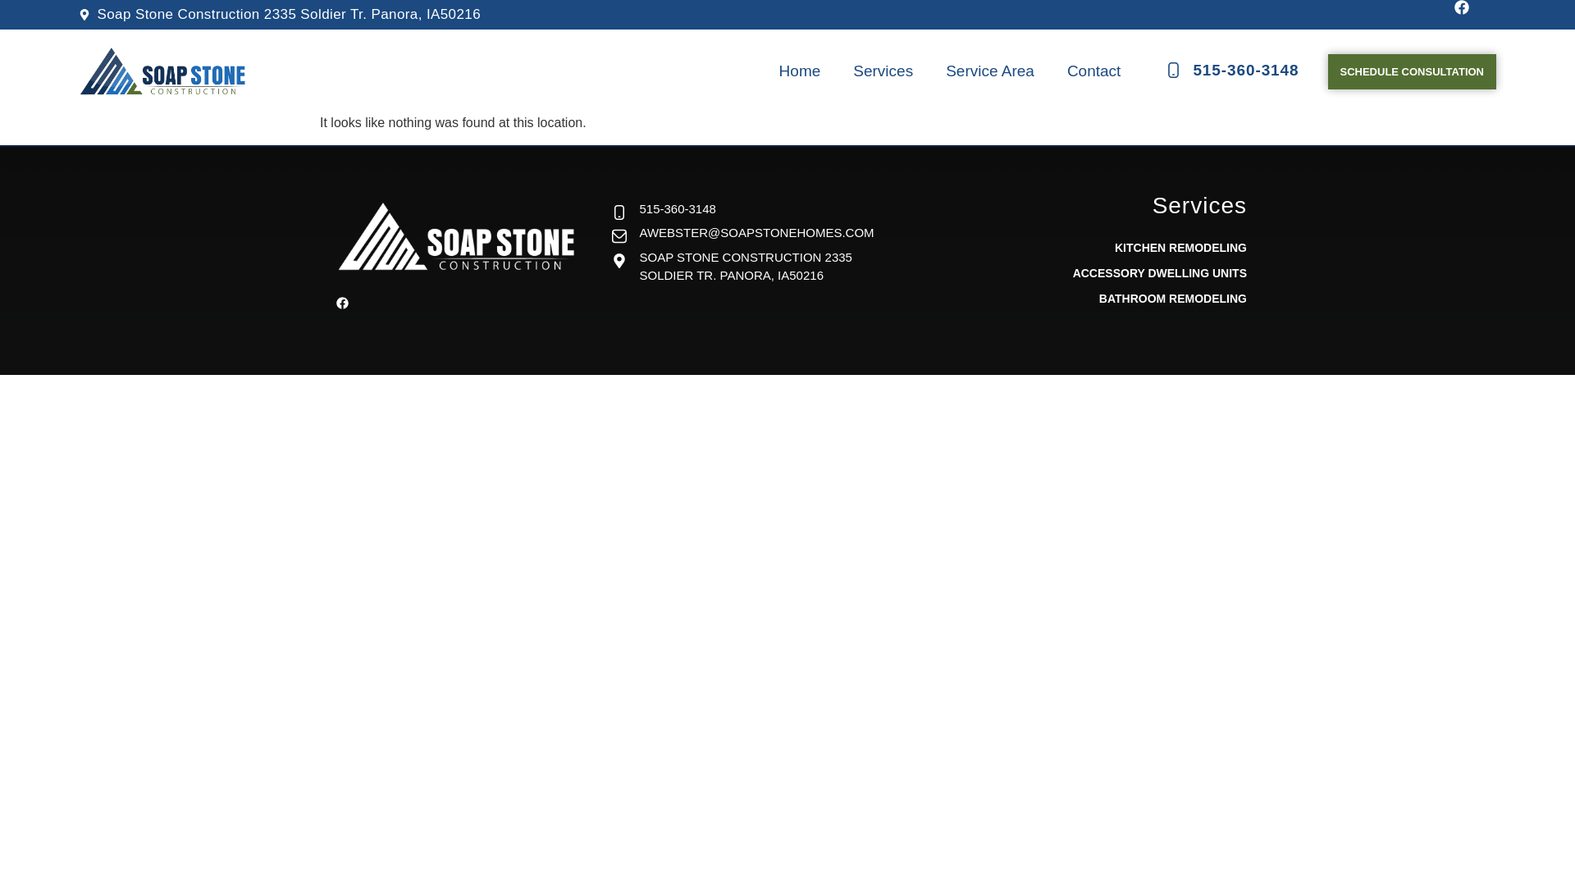  Describe the element at coordinates (1093, 71) in the screenshot. I see `Contact` at that location.